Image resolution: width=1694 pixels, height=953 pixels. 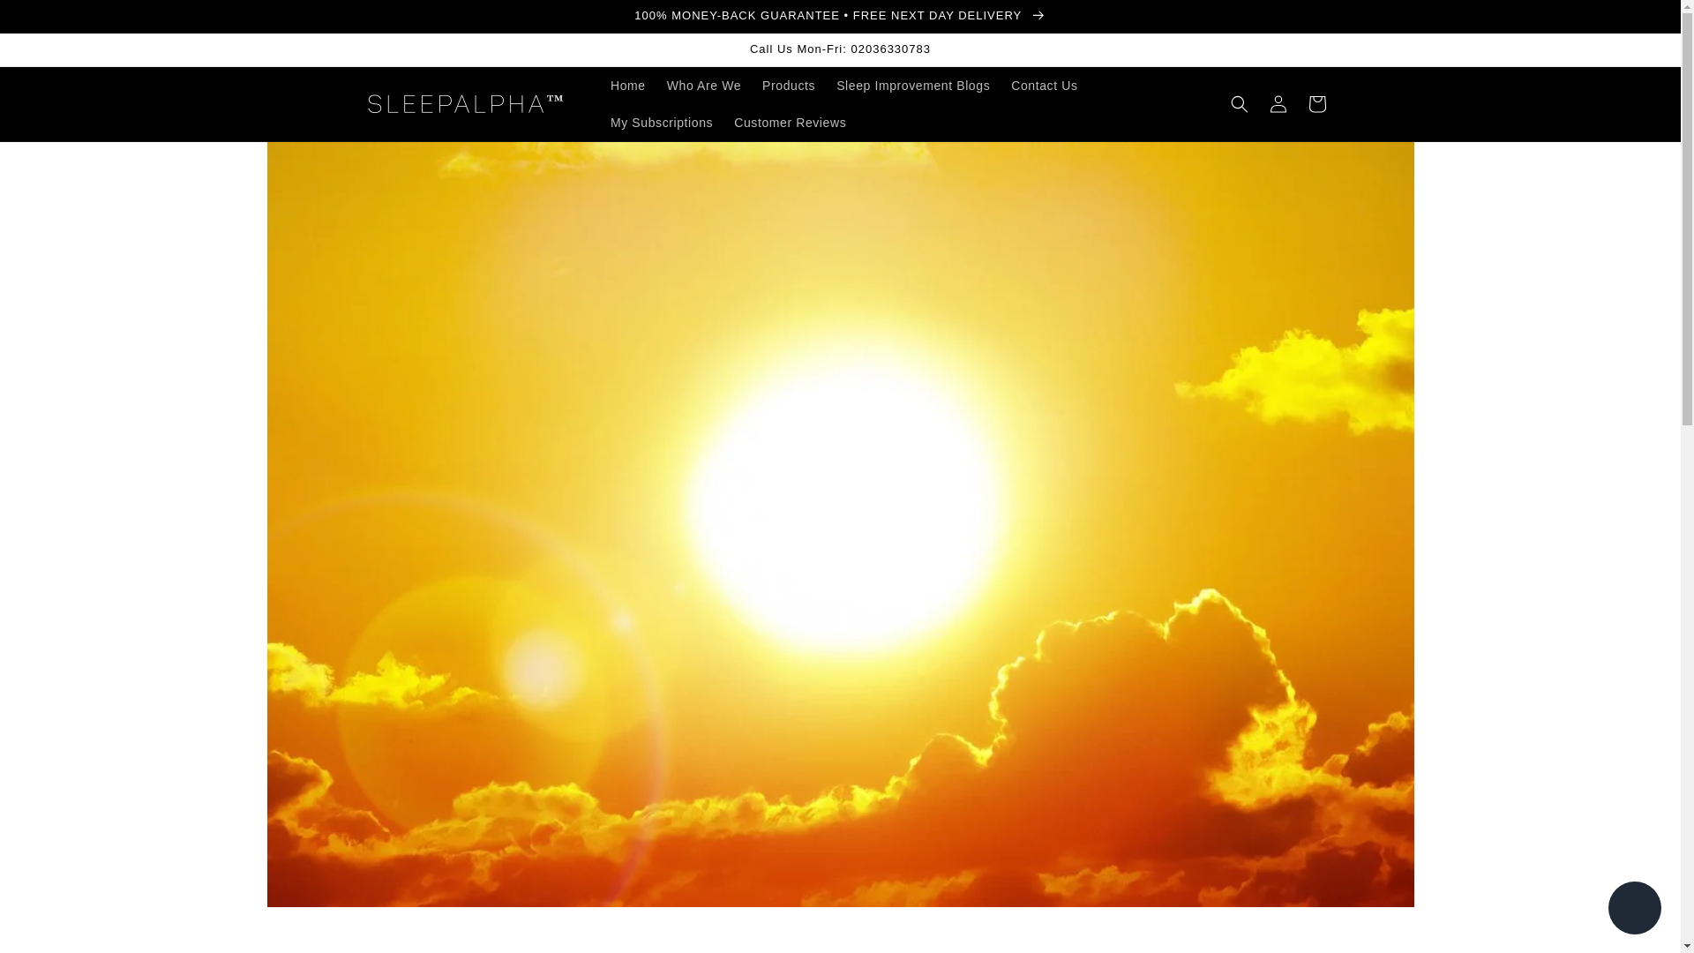 I want to click on Cart, so click(x=1316, y=104).